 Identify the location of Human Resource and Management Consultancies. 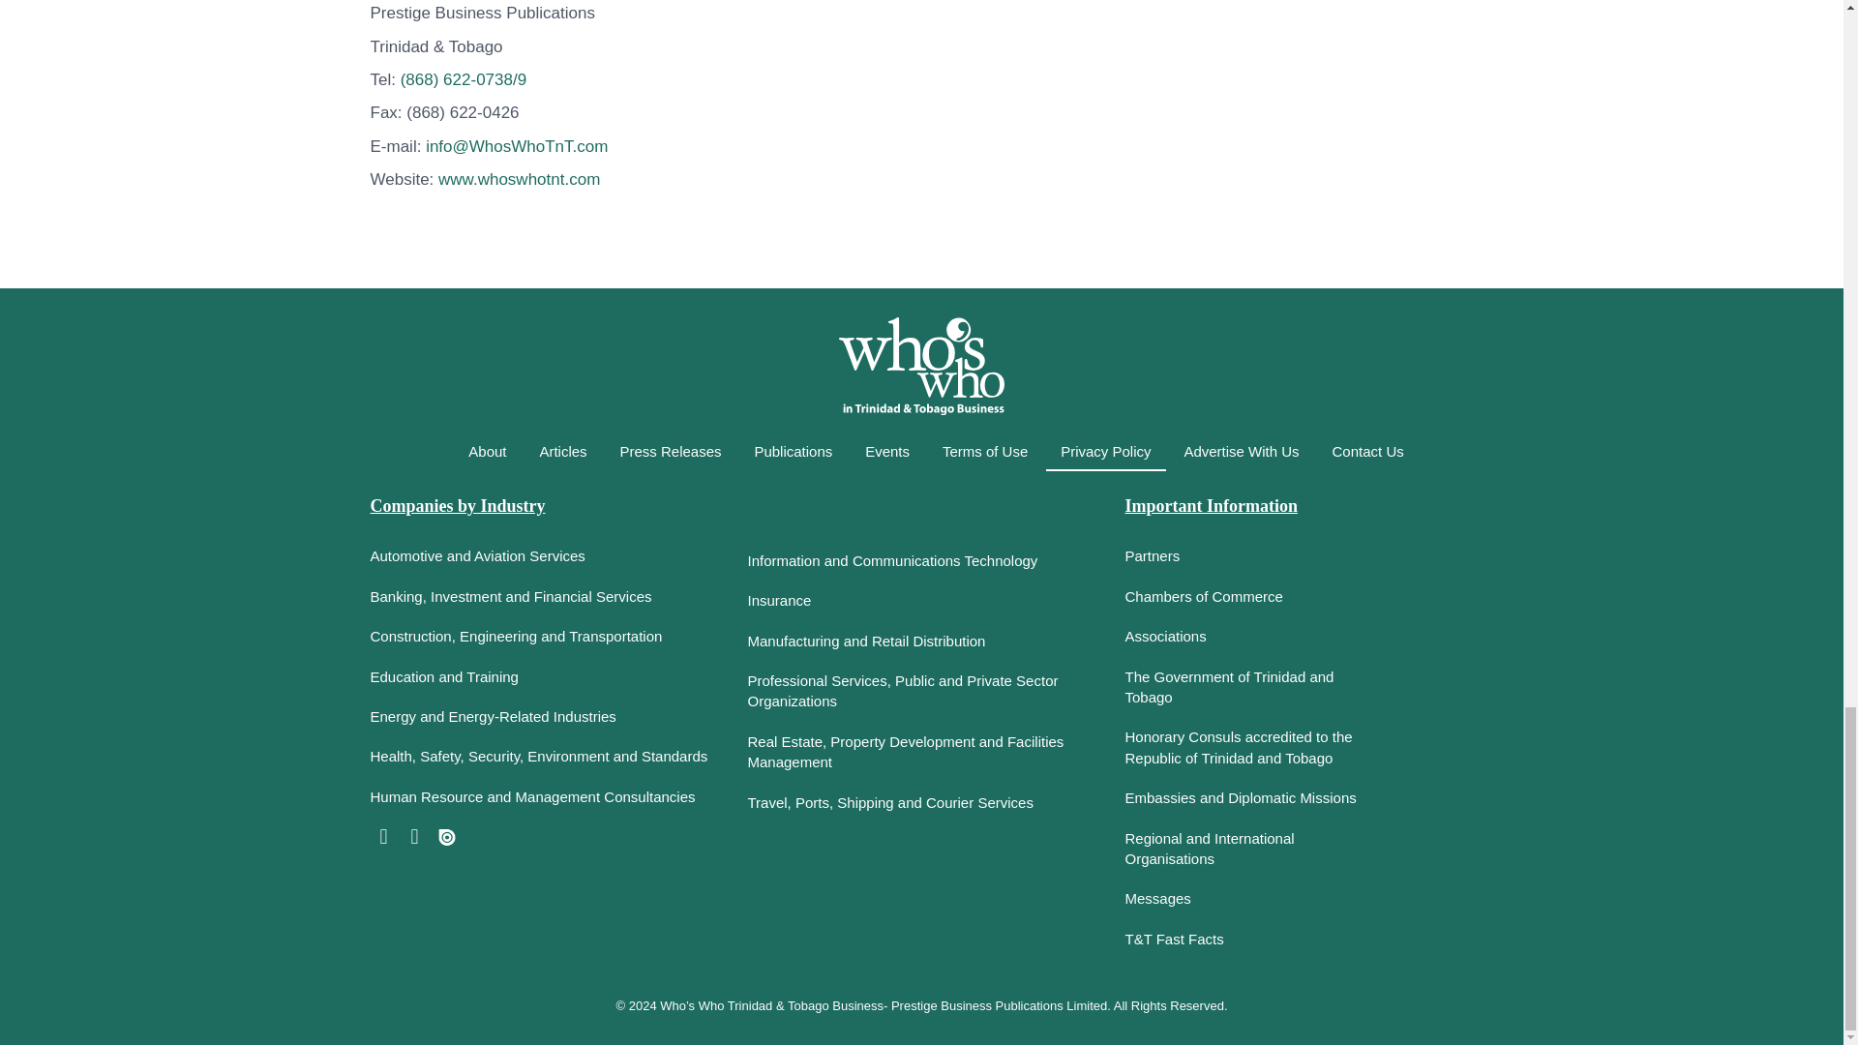
(544, 799).